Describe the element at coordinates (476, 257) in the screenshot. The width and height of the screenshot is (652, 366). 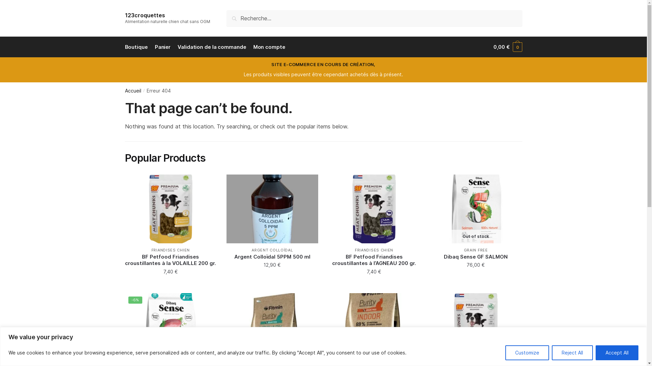
I see `Dibaq Sense GF SALMON` at that location.